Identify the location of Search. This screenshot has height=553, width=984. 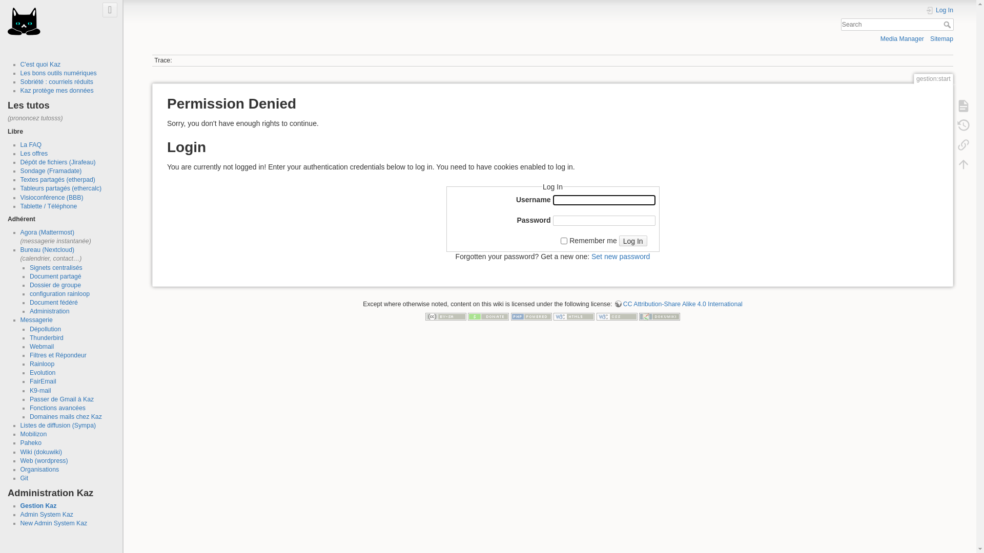
(948, 25).